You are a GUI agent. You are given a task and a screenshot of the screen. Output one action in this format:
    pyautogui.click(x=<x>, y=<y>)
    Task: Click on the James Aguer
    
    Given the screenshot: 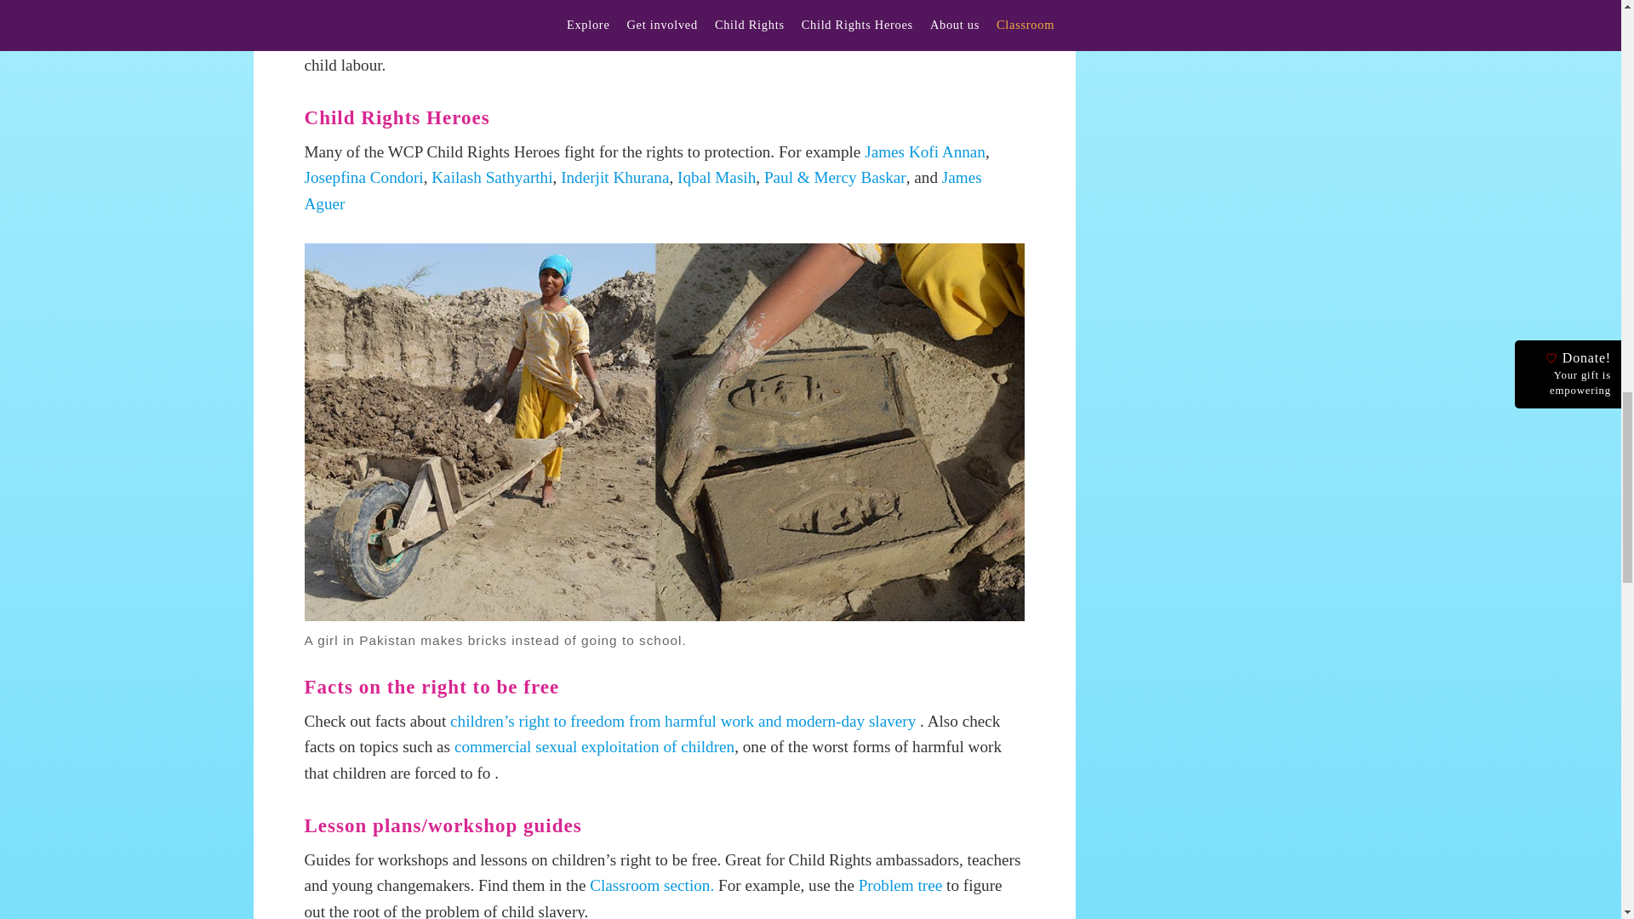 What is the action you would take?
    pyautogui.click(x=643, y=190)
    